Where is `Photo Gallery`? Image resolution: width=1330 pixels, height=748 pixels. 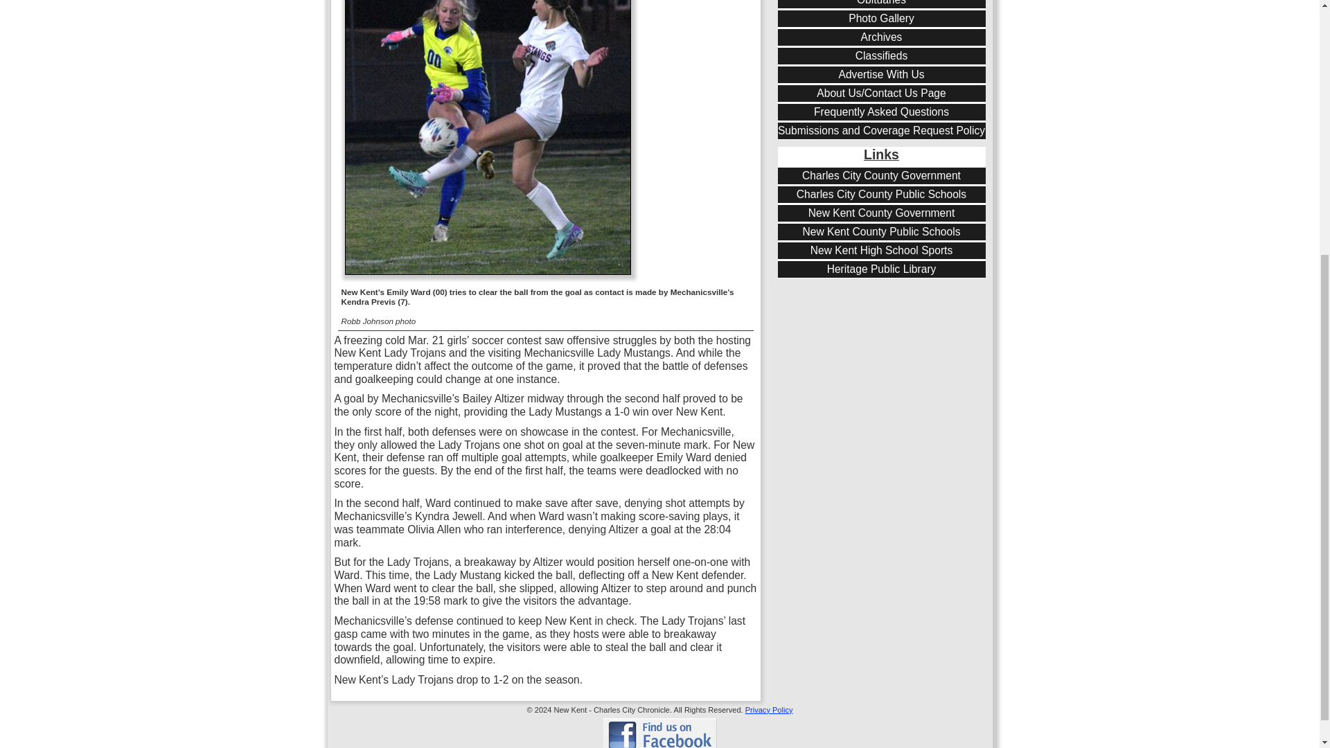 Photo Gallery is located at coordinates (881, 18).